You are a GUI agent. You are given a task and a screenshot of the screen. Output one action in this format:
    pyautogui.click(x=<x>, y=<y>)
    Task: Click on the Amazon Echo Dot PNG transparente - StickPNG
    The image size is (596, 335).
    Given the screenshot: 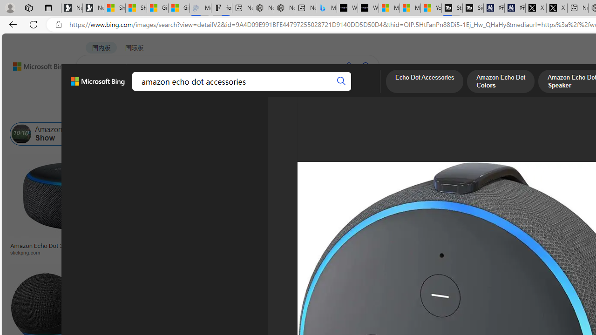 What is the action you would take?
    pyautogui.click(x=286, y=248)
    